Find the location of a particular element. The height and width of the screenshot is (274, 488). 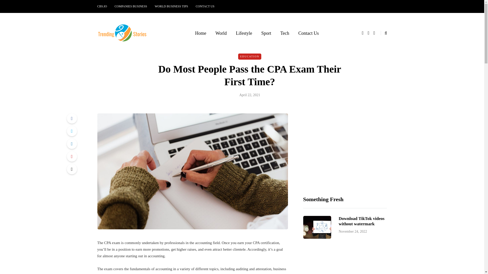

CONTACT US is located at coordinates (205, 6).